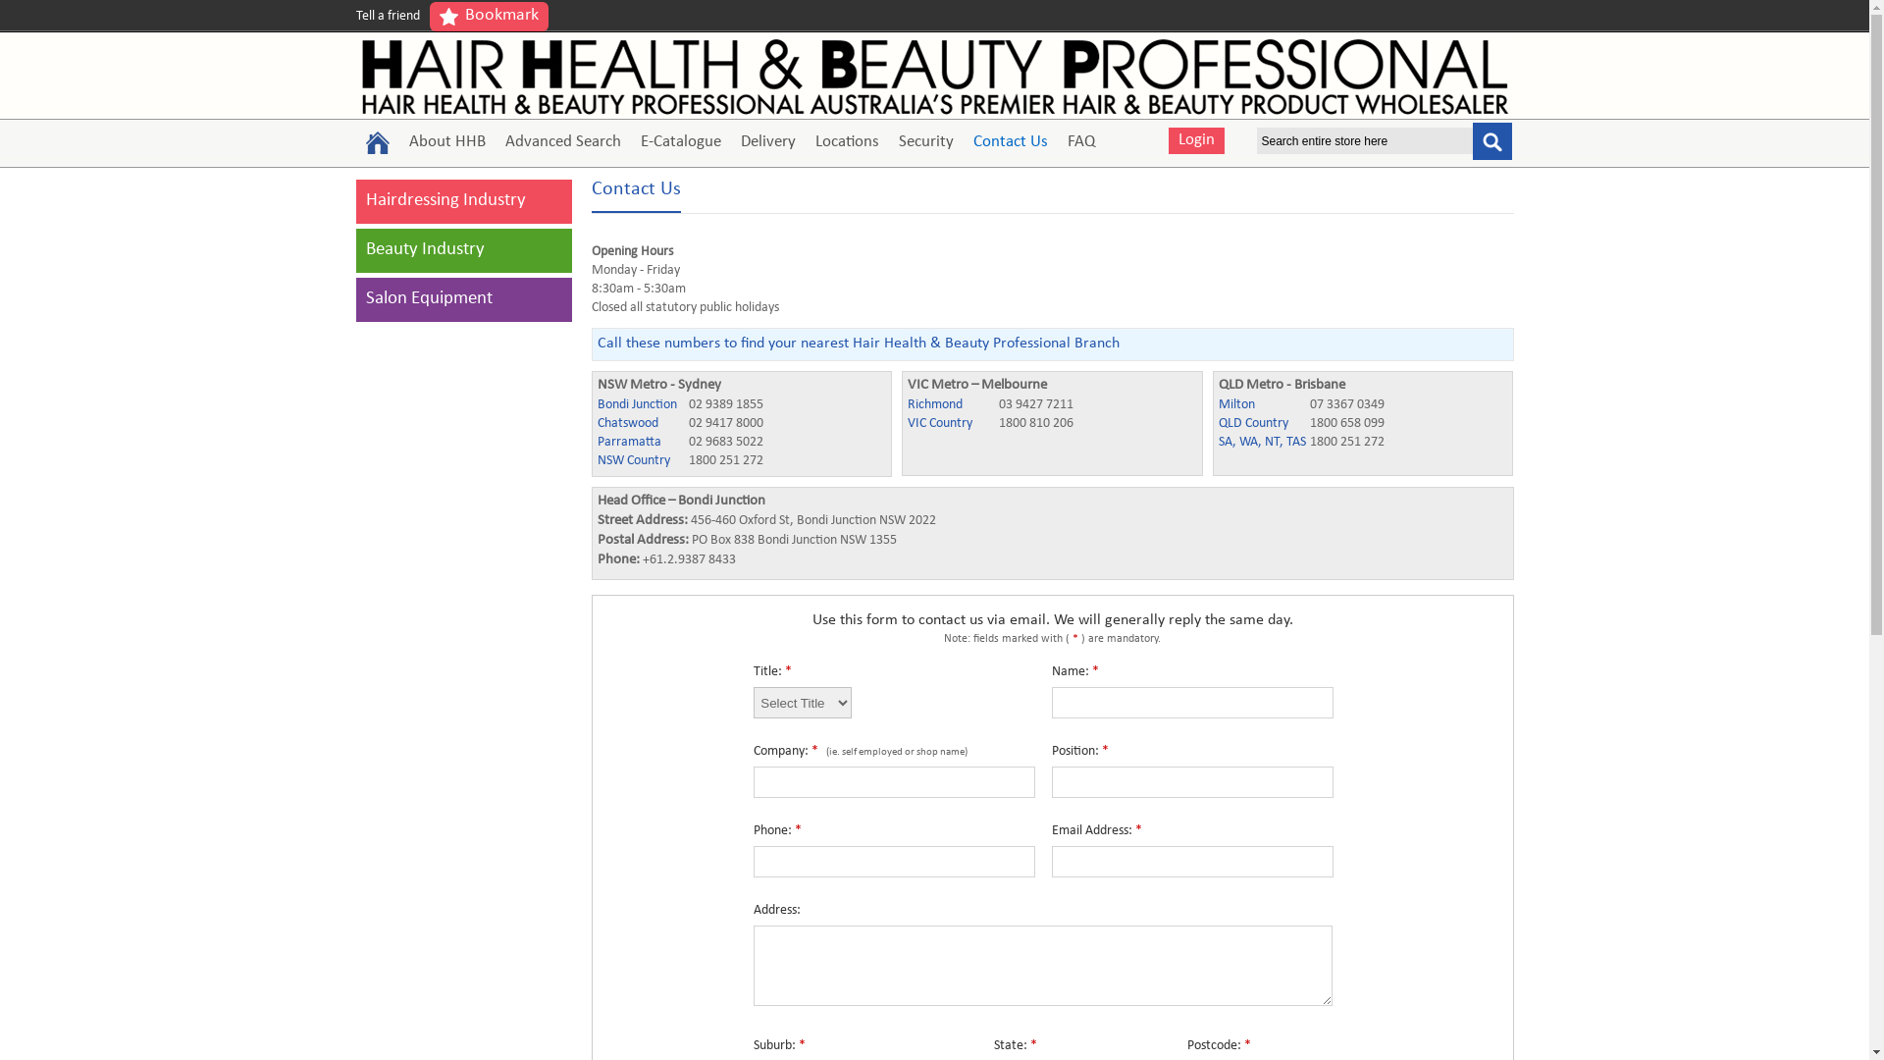 The image size is (1884, 1060). What do you see at coordinates (952, 424) in the screenshot?
I see `VIC Country` at bounding box center [952, 424].